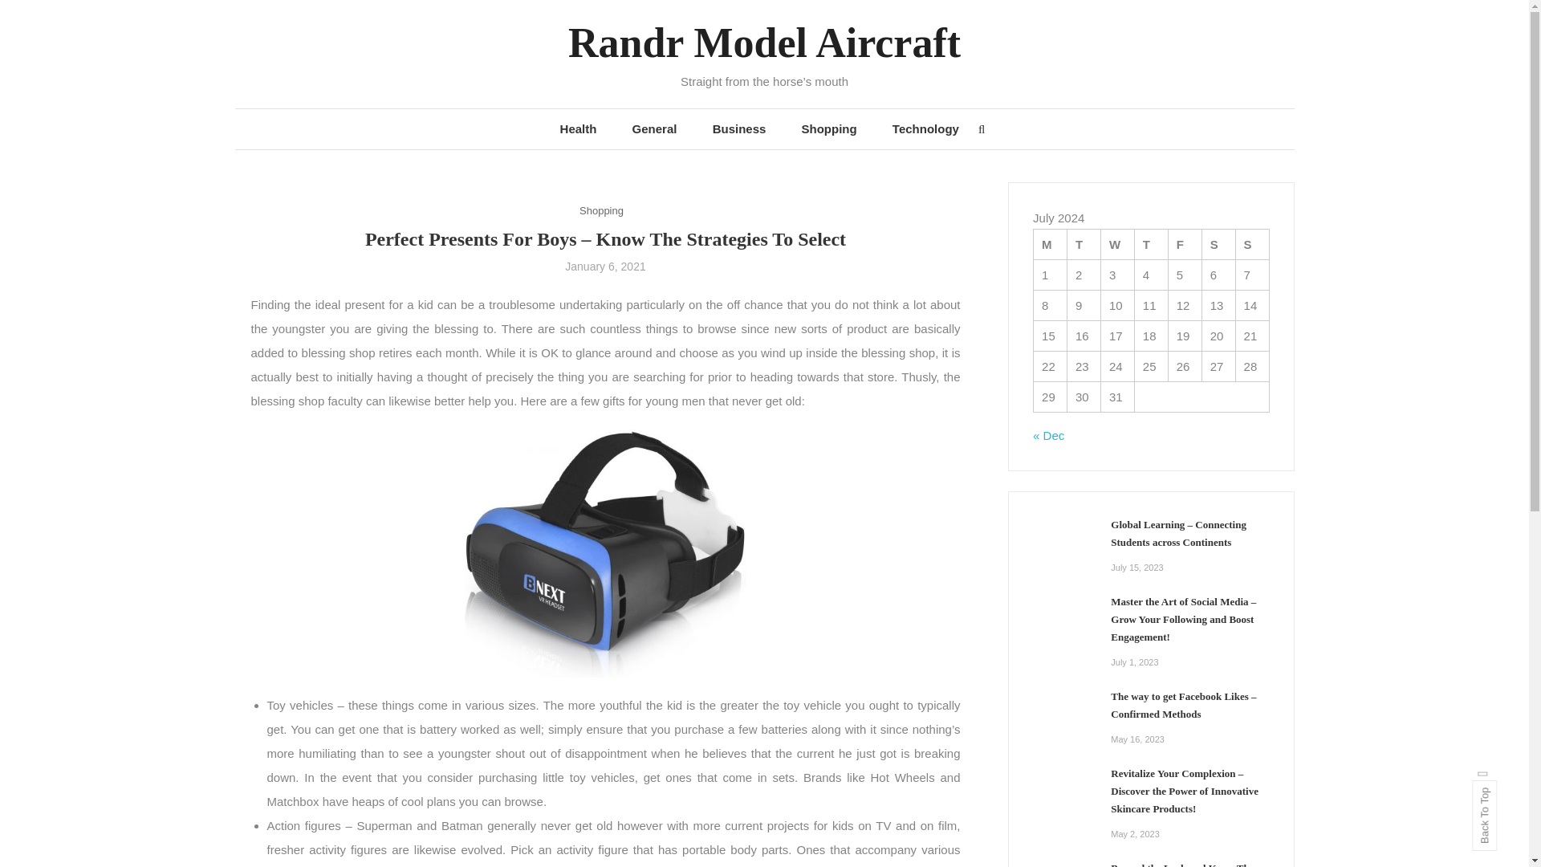 The width and height of the screenshot is (1541, 867). I want to click on July 1, 2023, so click(1135, 661).